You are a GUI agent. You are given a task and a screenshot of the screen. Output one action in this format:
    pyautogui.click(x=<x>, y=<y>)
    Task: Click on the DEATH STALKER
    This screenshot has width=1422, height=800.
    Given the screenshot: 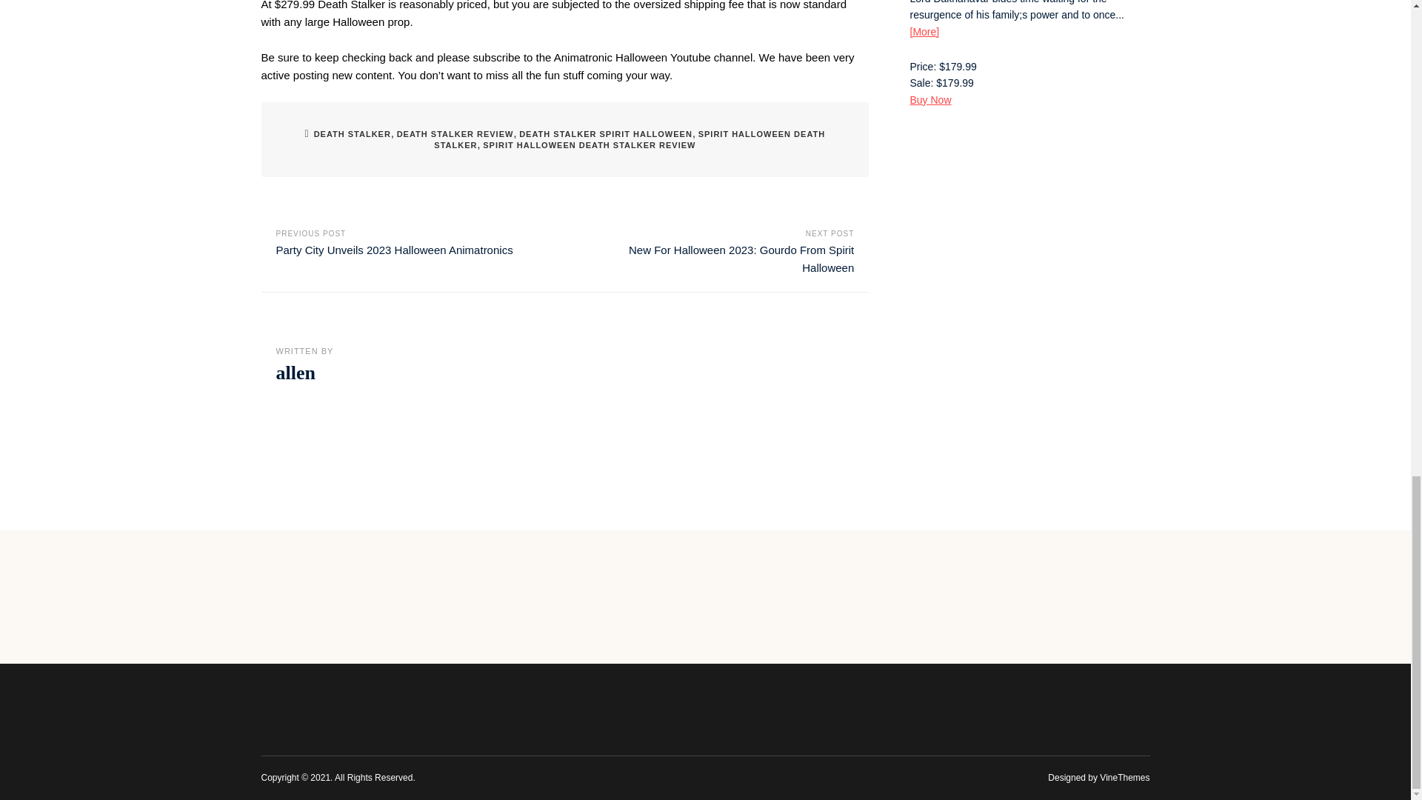 What is the action you would take?
    pyautogui.click(x=353, y=133)
    